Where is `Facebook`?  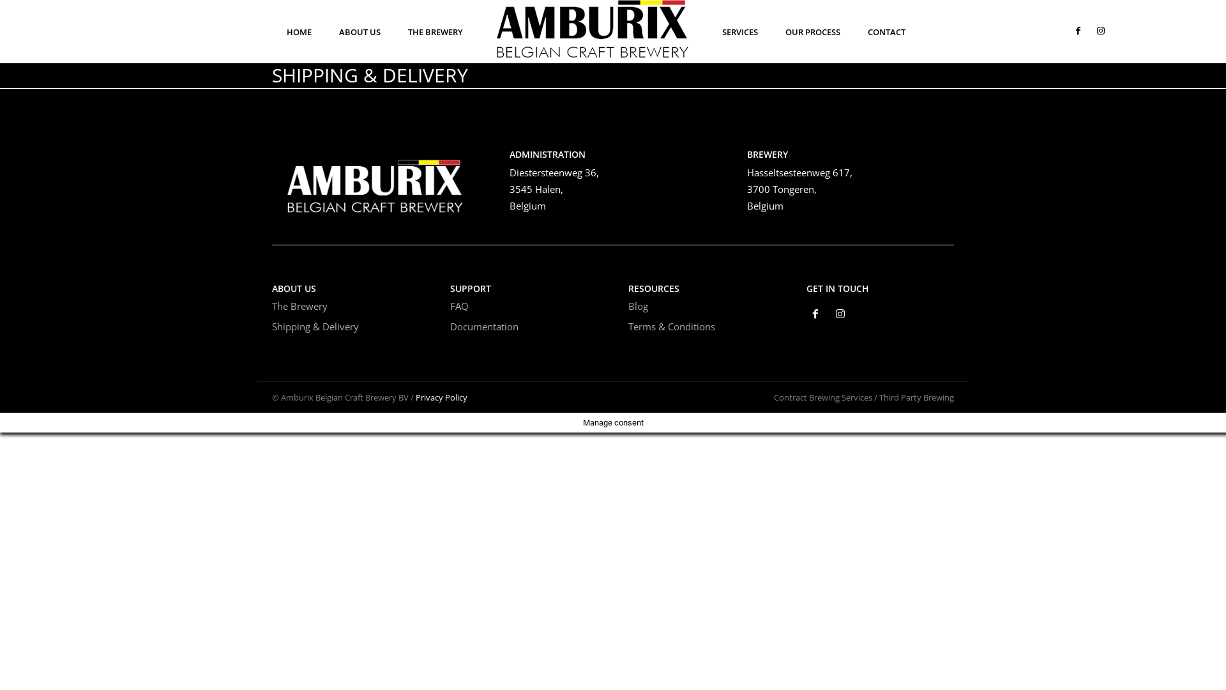
Facebook is located at coordinates (1078, 32).